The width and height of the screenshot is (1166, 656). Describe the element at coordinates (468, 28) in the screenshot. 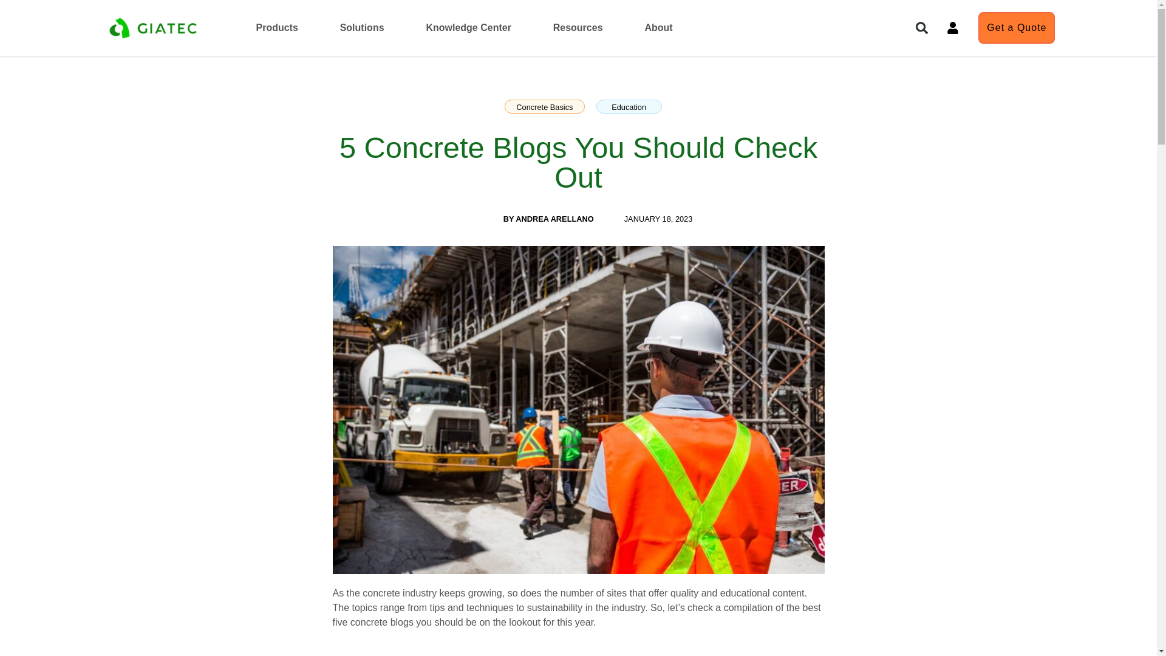

I see `Knowledge Center` at that location.